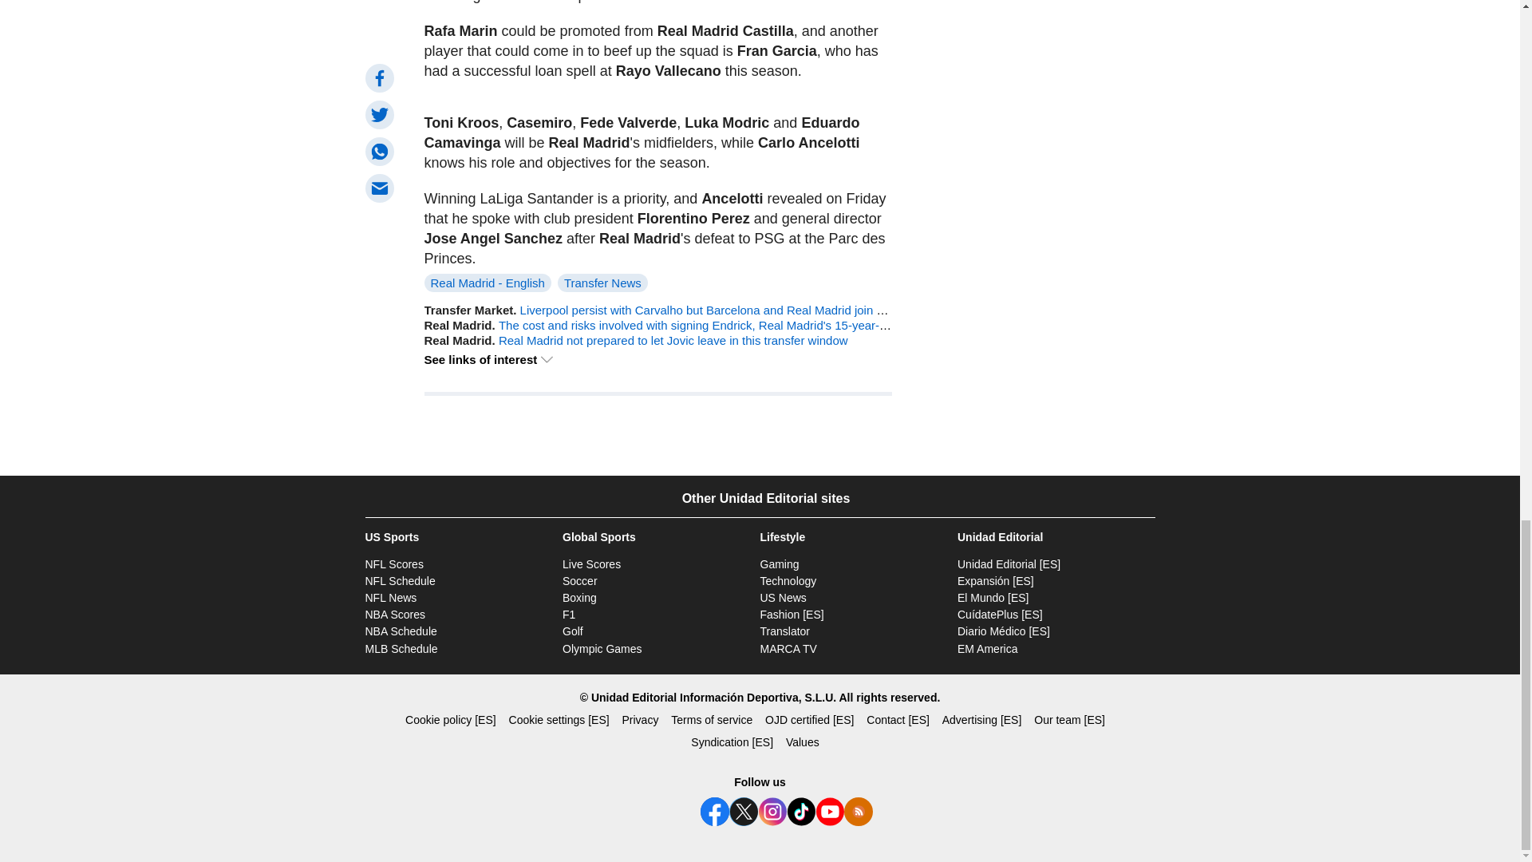 The image size is (1532, 862). What do you see at coordinates (996, 581) in the screenshot?
I see `Open in new window` at bounding box center [996, 581].